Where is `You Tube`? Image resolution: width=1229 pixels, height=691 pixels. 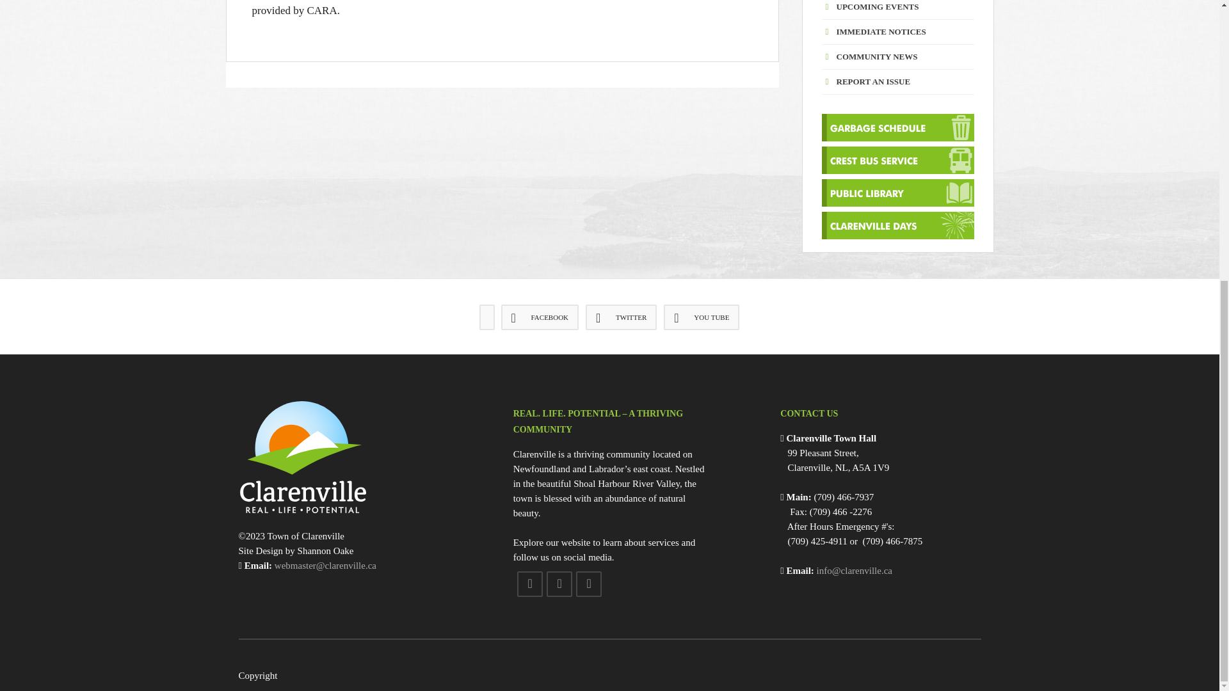
You Tube is located at coordinates (589, 584).